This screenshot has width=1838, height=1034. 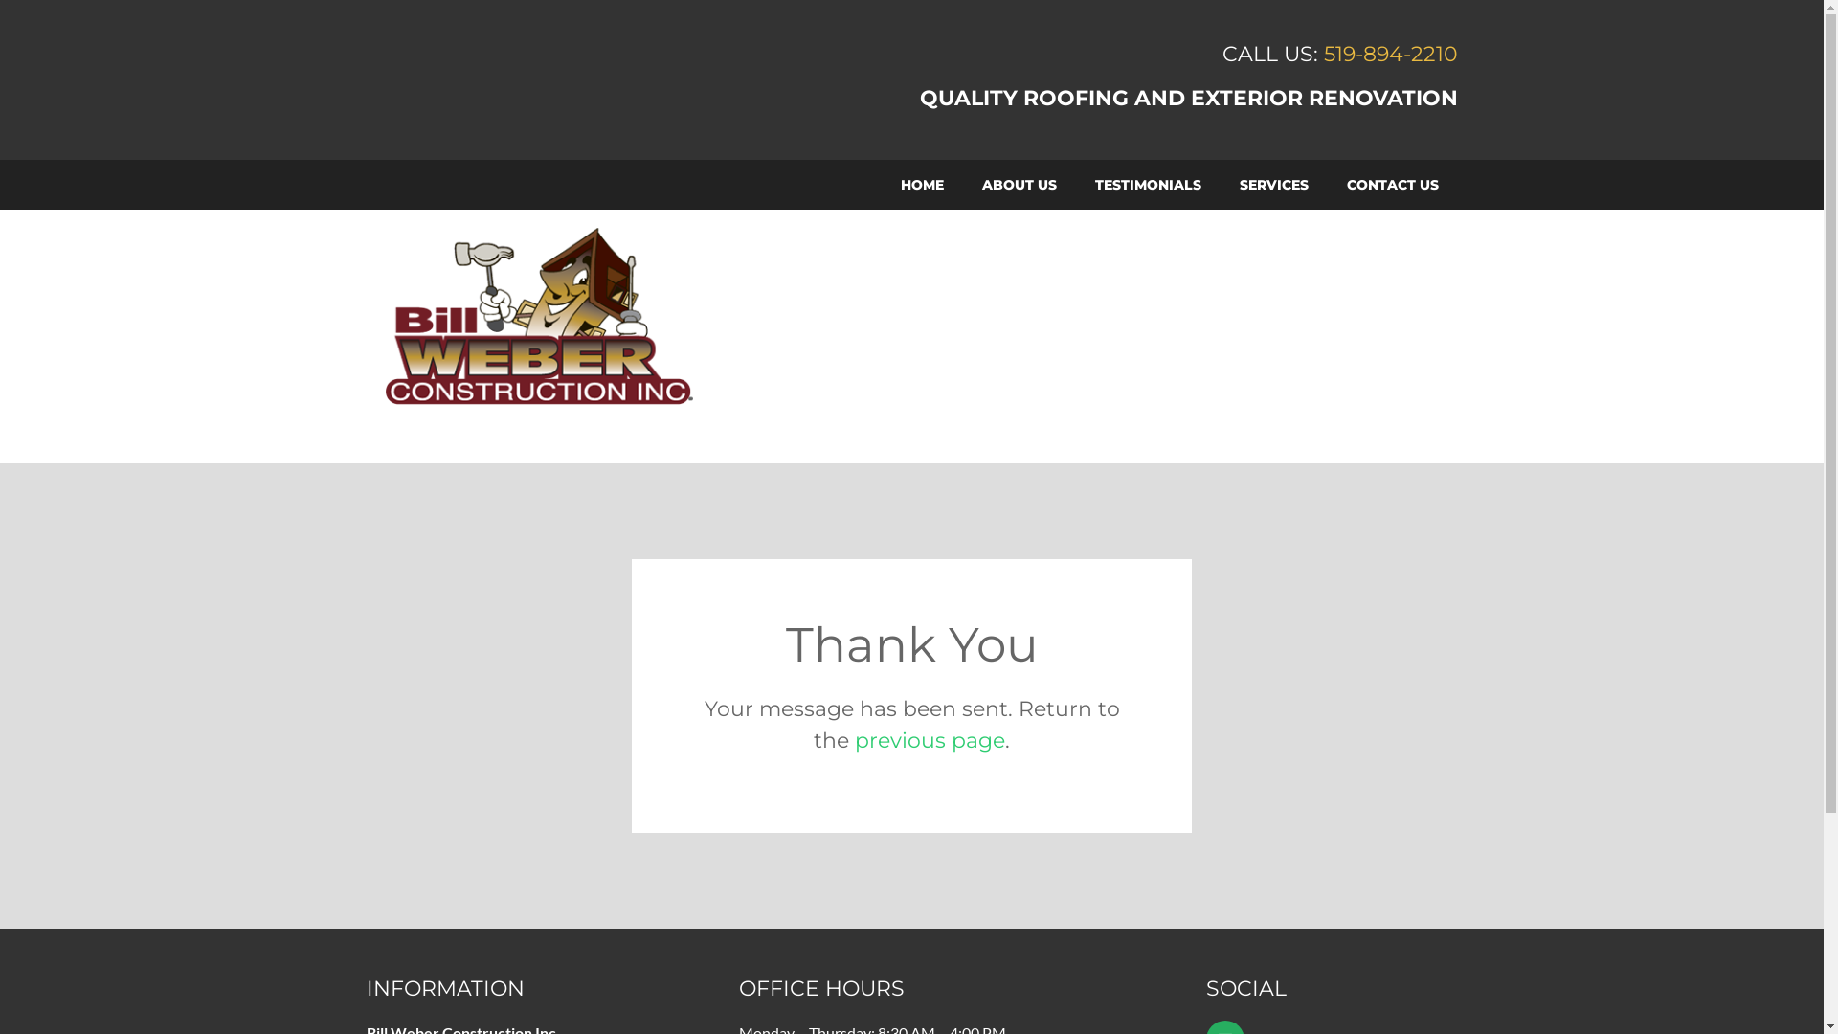 What do you see at coordinates (930, 741) in the screenshot?
I see `previous page` at bounding box center [930, 741].